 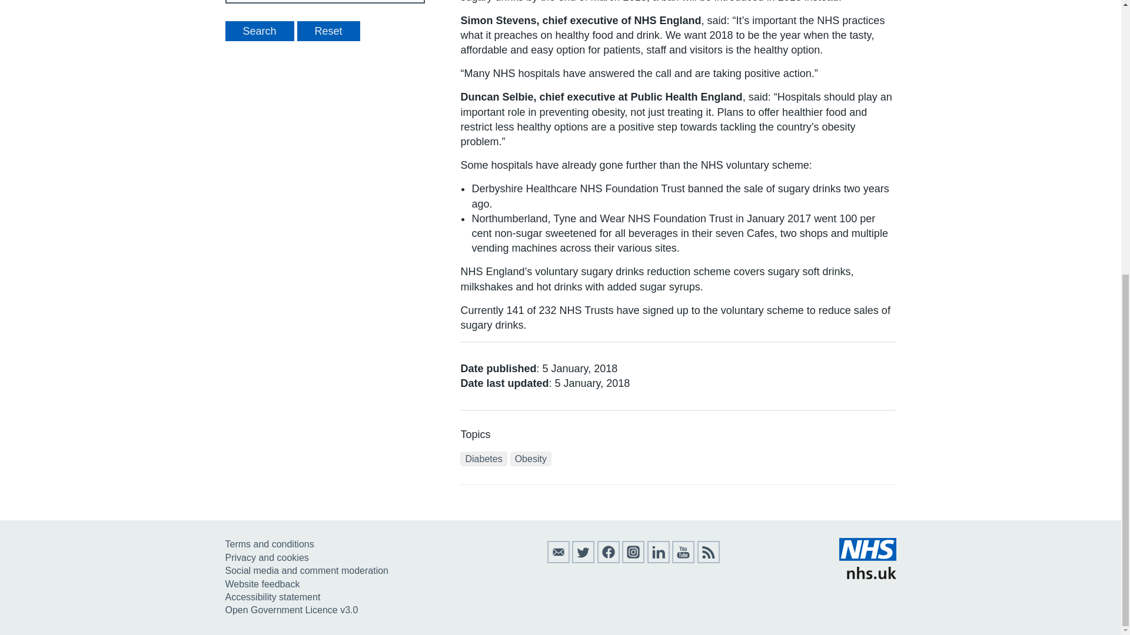 What do you see at coordinates (306, 570) in the screenshot?
I see `Social media and comment moderation` at bounding box center [306, 570].